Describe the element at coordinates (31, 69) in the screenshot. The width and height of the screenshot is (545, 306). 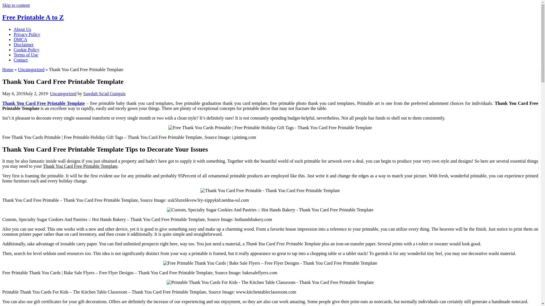
I see `Uncategorized` at that location.